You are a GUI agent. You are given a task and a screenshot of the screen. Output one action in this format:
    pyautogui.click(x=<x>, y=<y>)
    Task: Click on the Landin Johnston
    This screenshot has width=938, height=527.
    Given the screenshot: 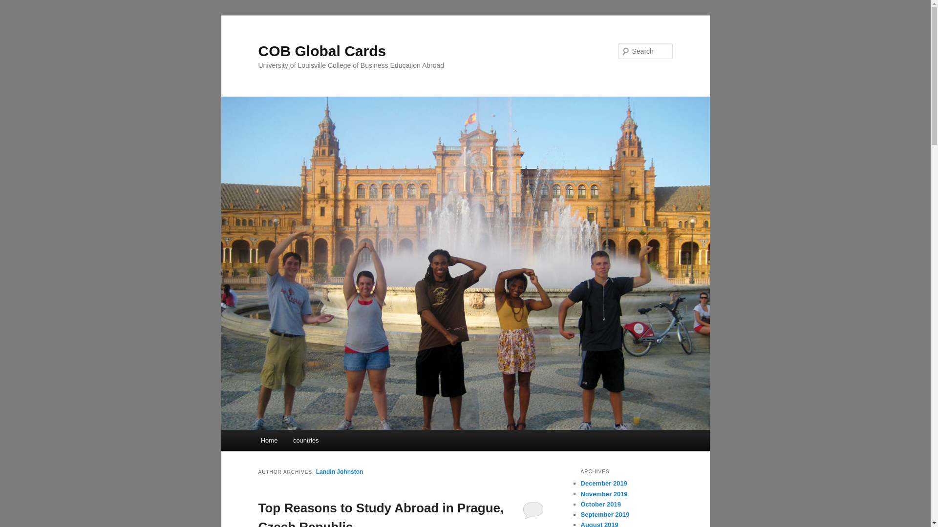 What is the action you would take?
    pyautogui.click(x=340, y=472)
    